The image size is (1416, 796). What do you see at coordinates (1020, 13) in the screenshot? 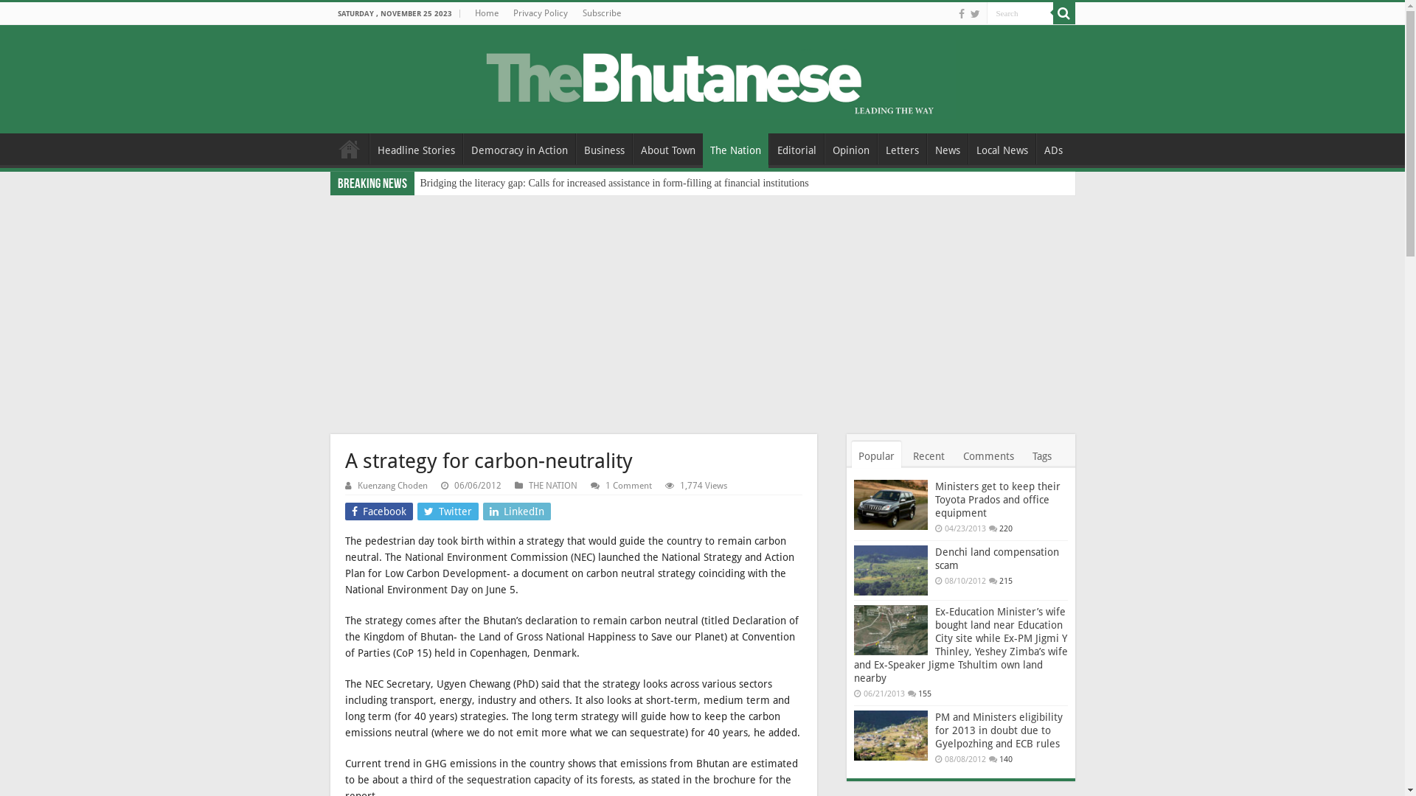
I see `Search` at bounding box center [1020, 13].